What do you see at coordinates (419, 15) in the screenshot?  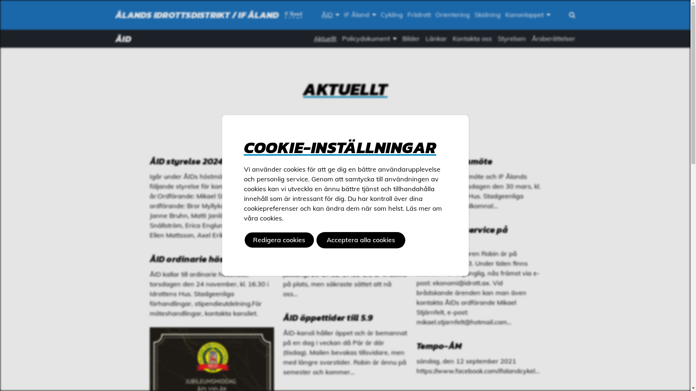 I see `Friidrott` at bounding box center [419, 15].